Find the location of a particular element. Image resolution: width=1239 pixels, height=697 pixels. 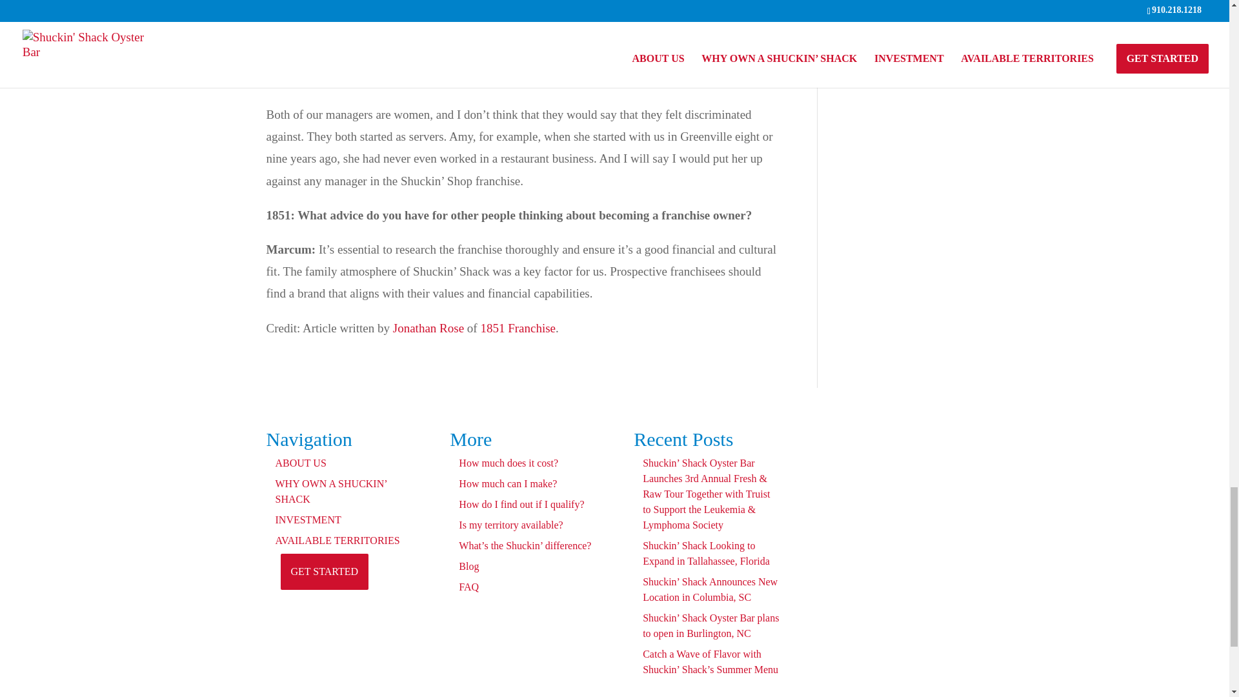

How much can I make? is located at coordinates (507, 483).